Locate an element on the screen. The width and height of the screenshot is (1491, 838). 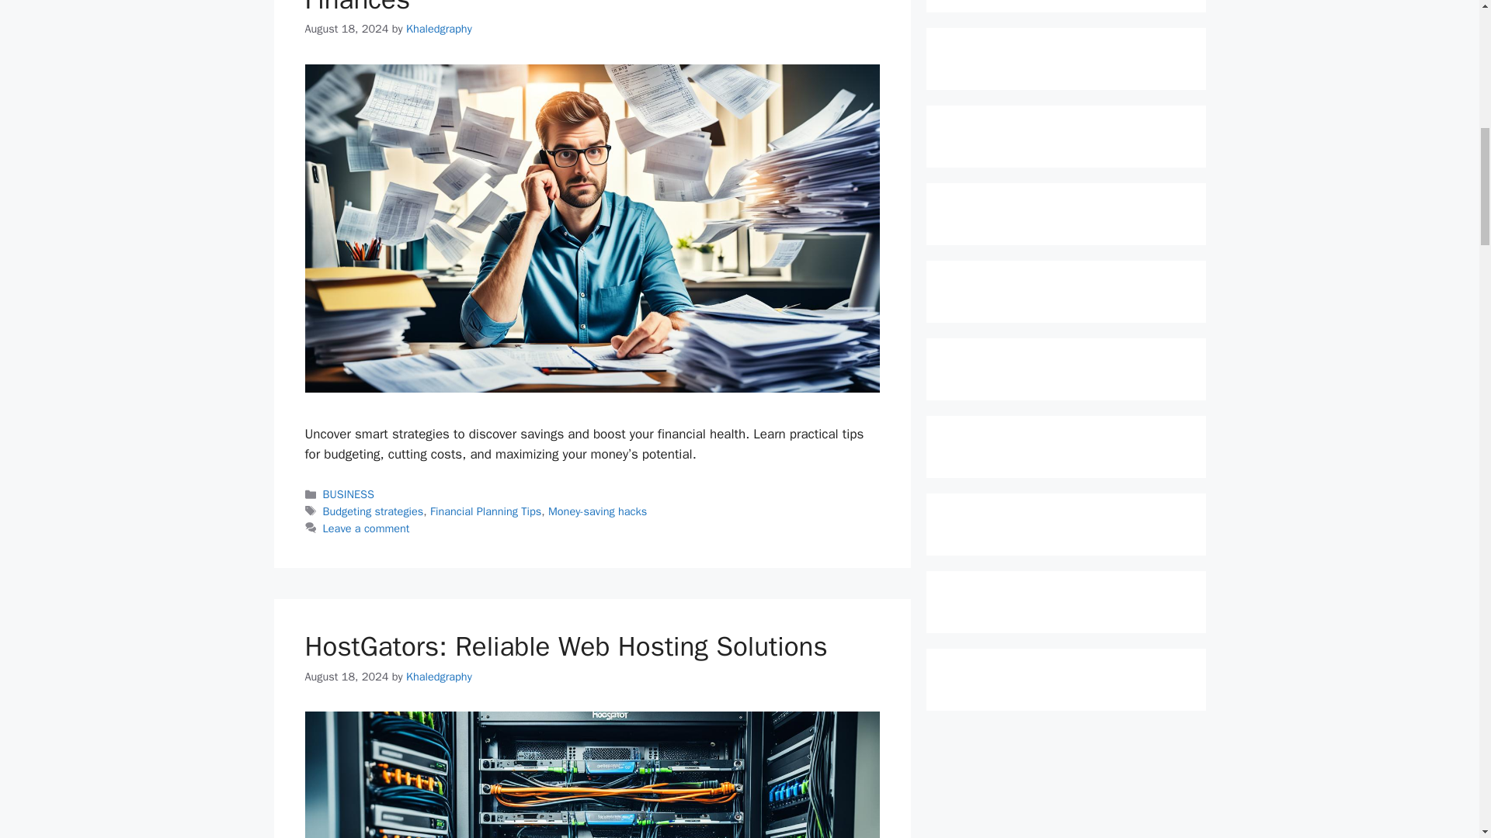
Budgeting strategies is located at coordinates (373, 511).